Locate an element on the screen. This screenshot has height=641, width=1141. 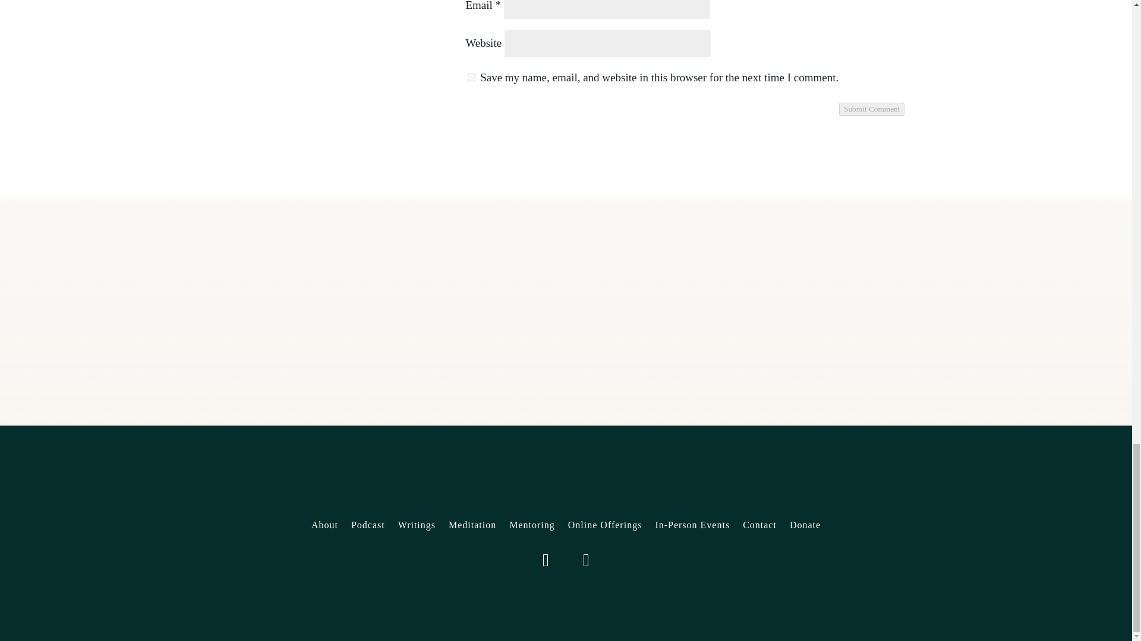
Writings is located at coordinates (417, 527).